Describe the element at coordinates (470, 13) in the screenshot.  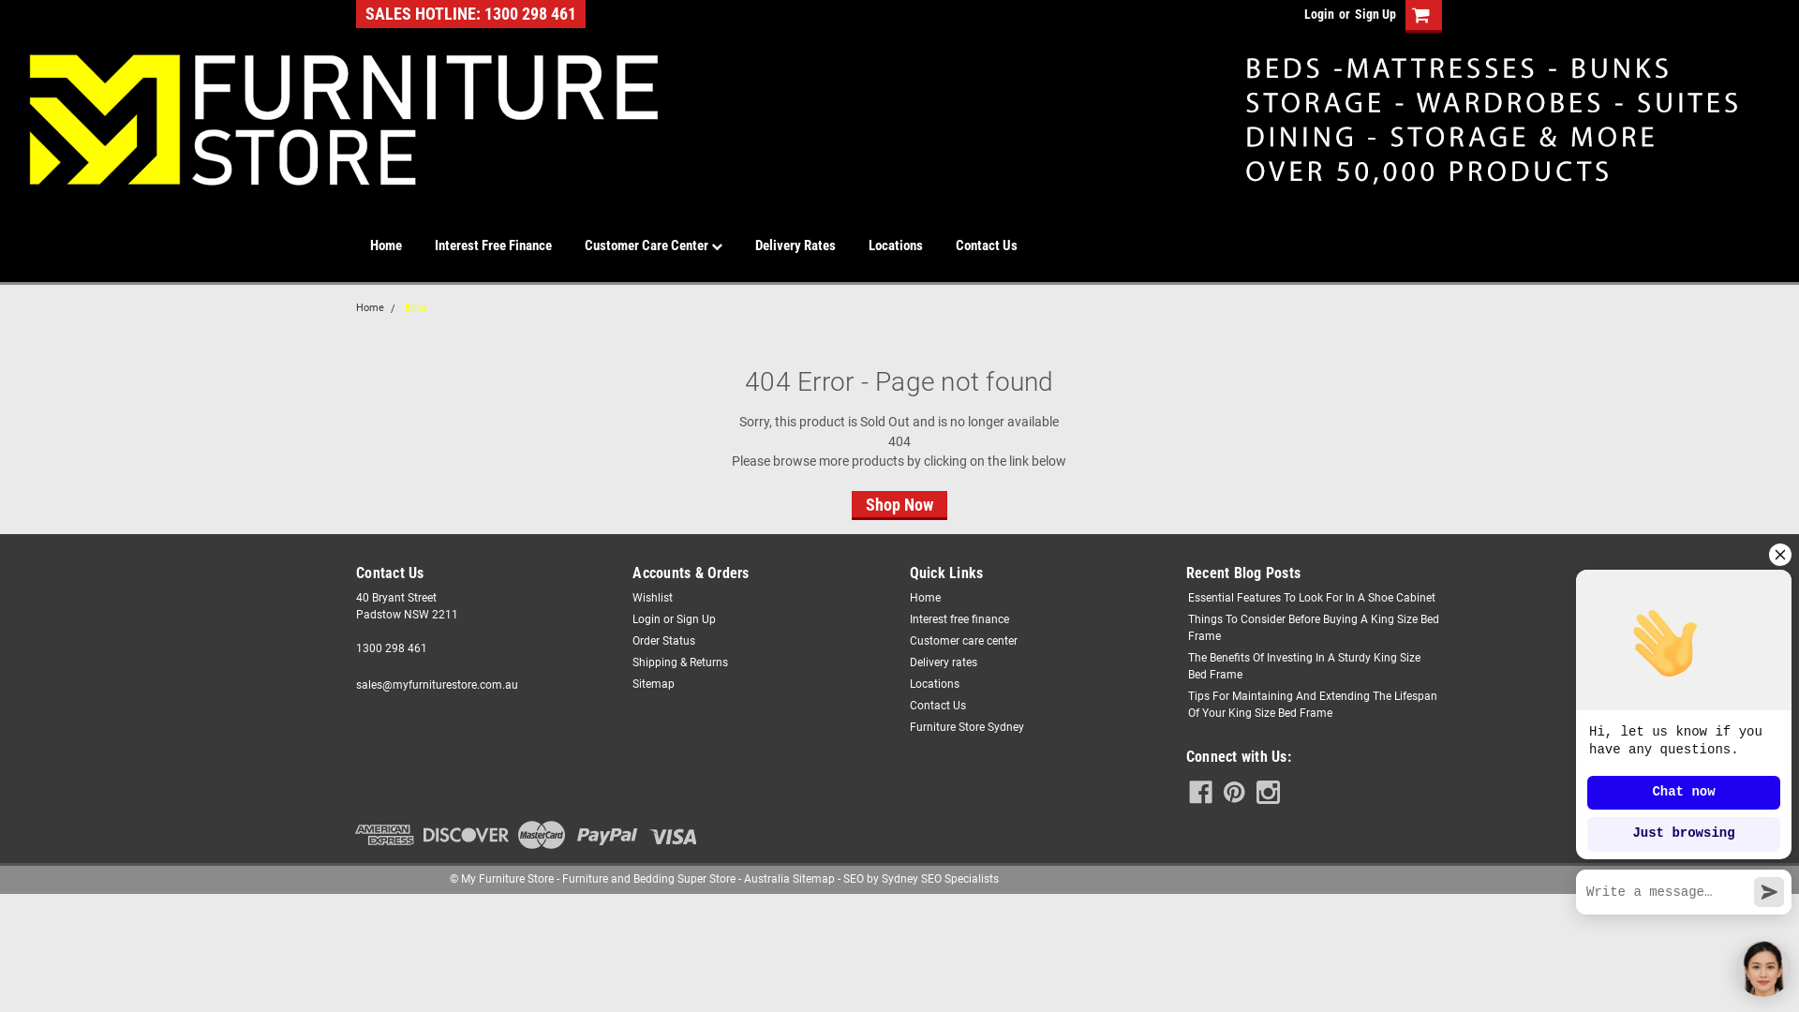
I see `SALES HOTLINE: 1300 298 461` at that location.